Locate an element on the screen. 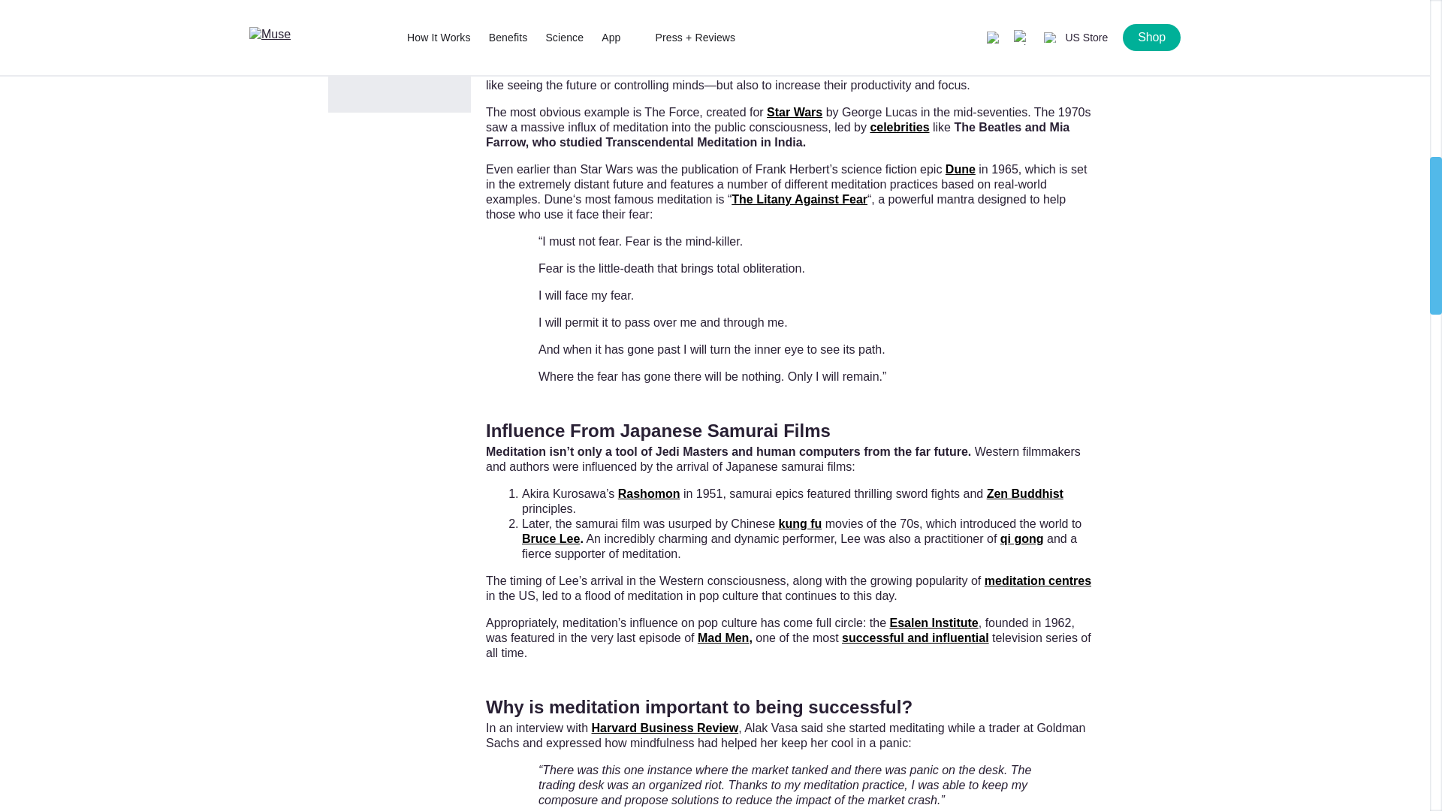  Mad Men is located at coordinates (723, 638).